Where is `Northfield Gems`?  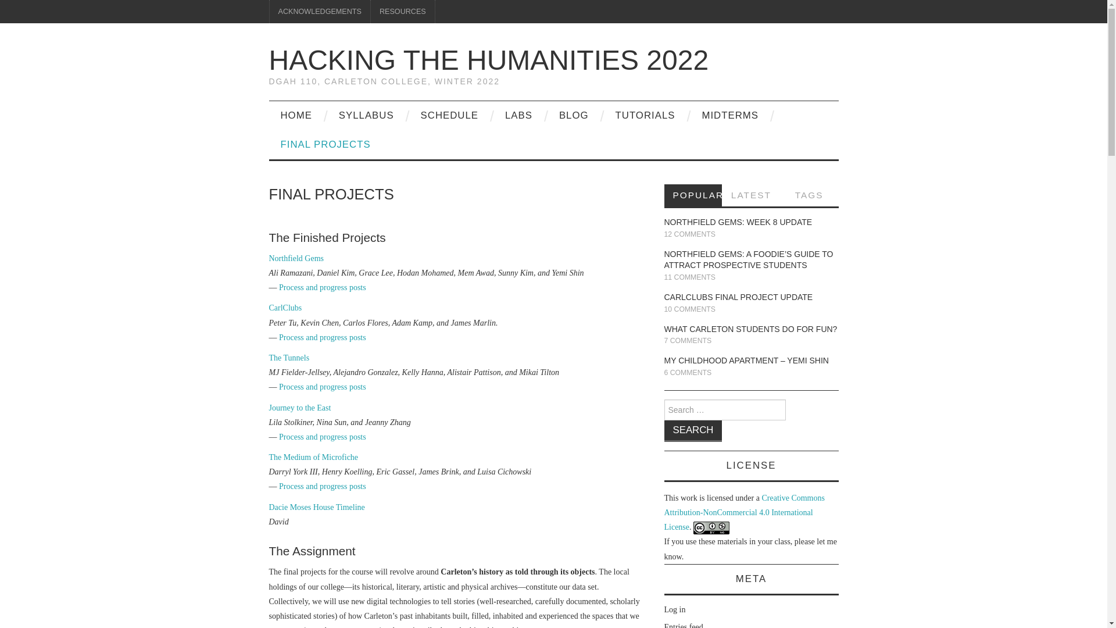 Northfield Gems is located at coordinates (296, 258).